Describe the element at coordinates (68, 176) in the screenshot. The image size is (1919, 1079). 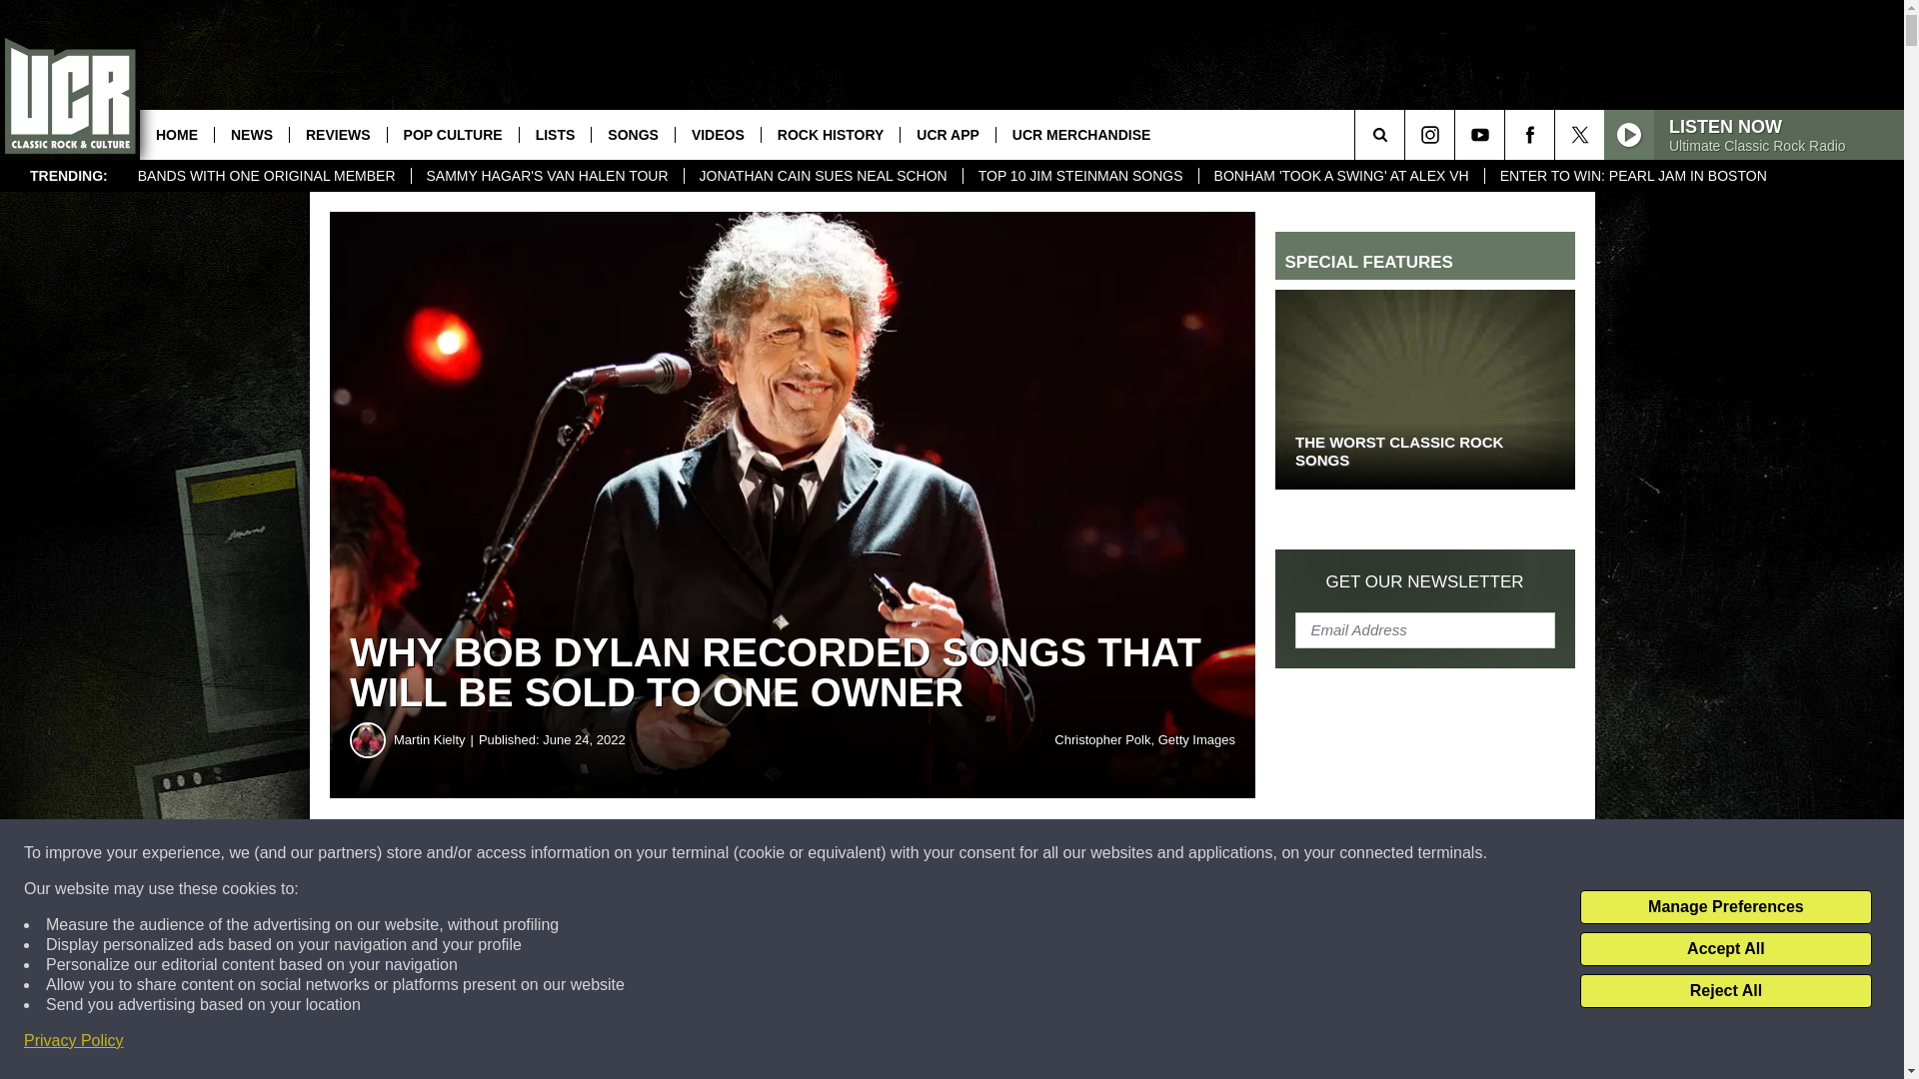
I see `TRENDING:` at that location.